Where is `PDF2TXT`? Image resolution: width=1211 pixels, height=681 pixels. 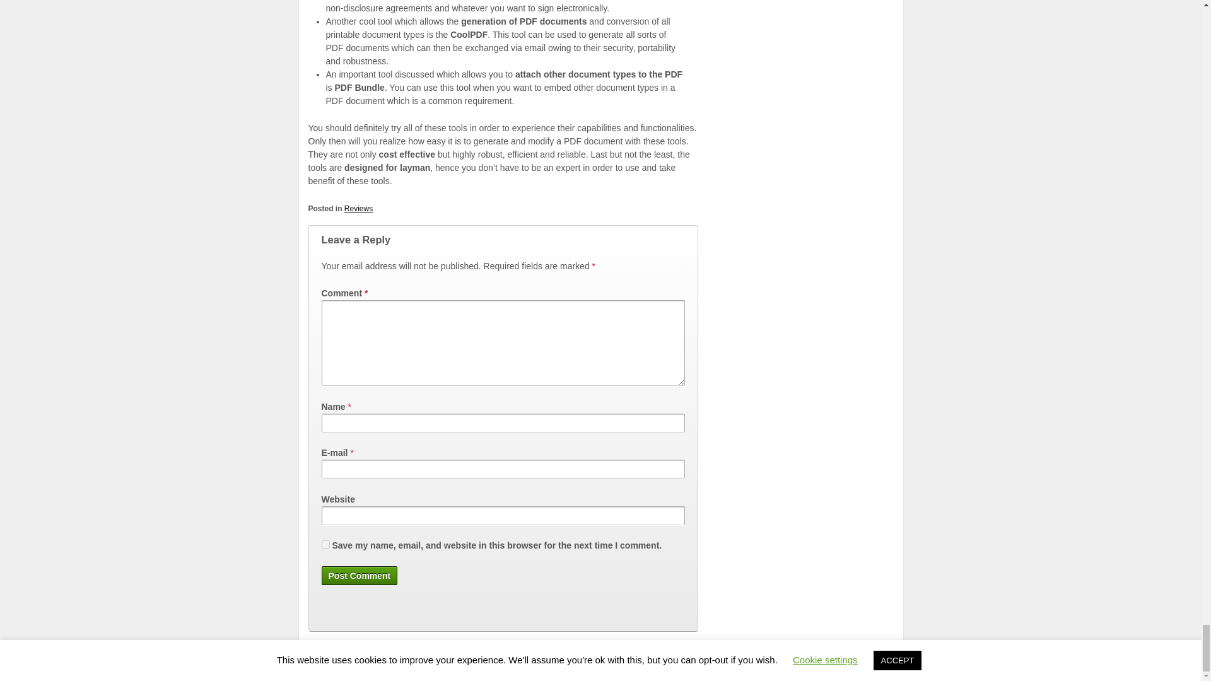
PDF2TXT is located at coordinates (337, 663).